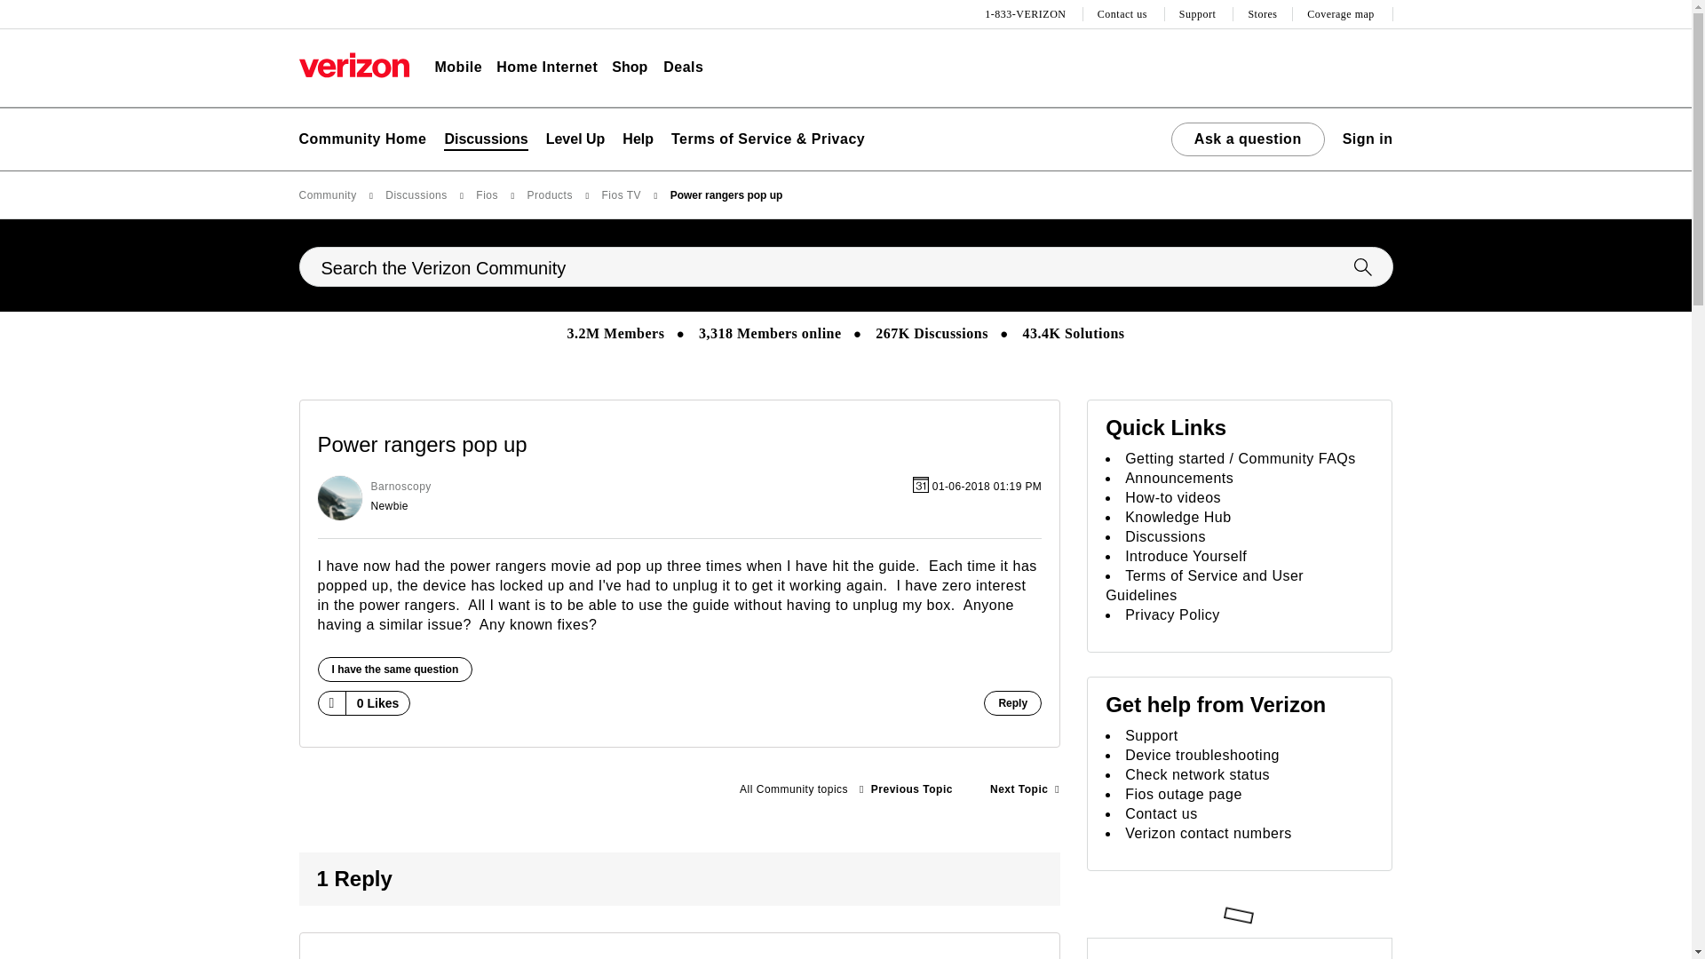 This screenshot has height=959, width=1705. What do you see at coordinates (793, 789) in the screenshot?
I see `Fios TV` at bounding box center [793, 789].